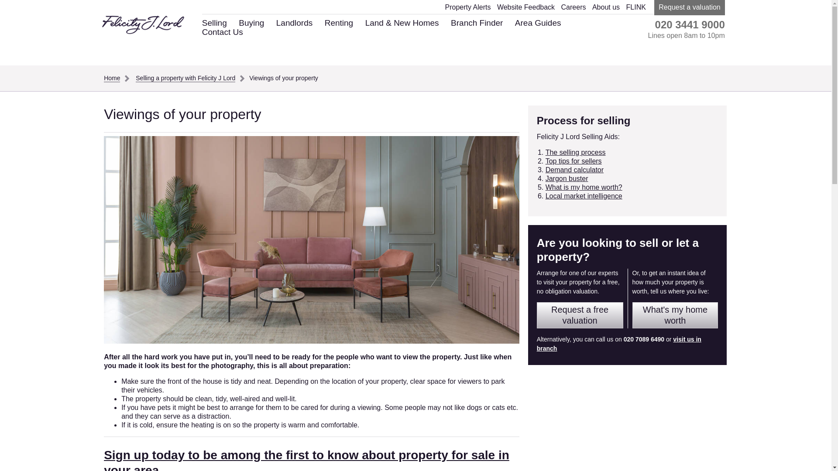 The height and width of the screenshot is (471, 838). I want to click on Top tips for sellers, so click(574, 161).